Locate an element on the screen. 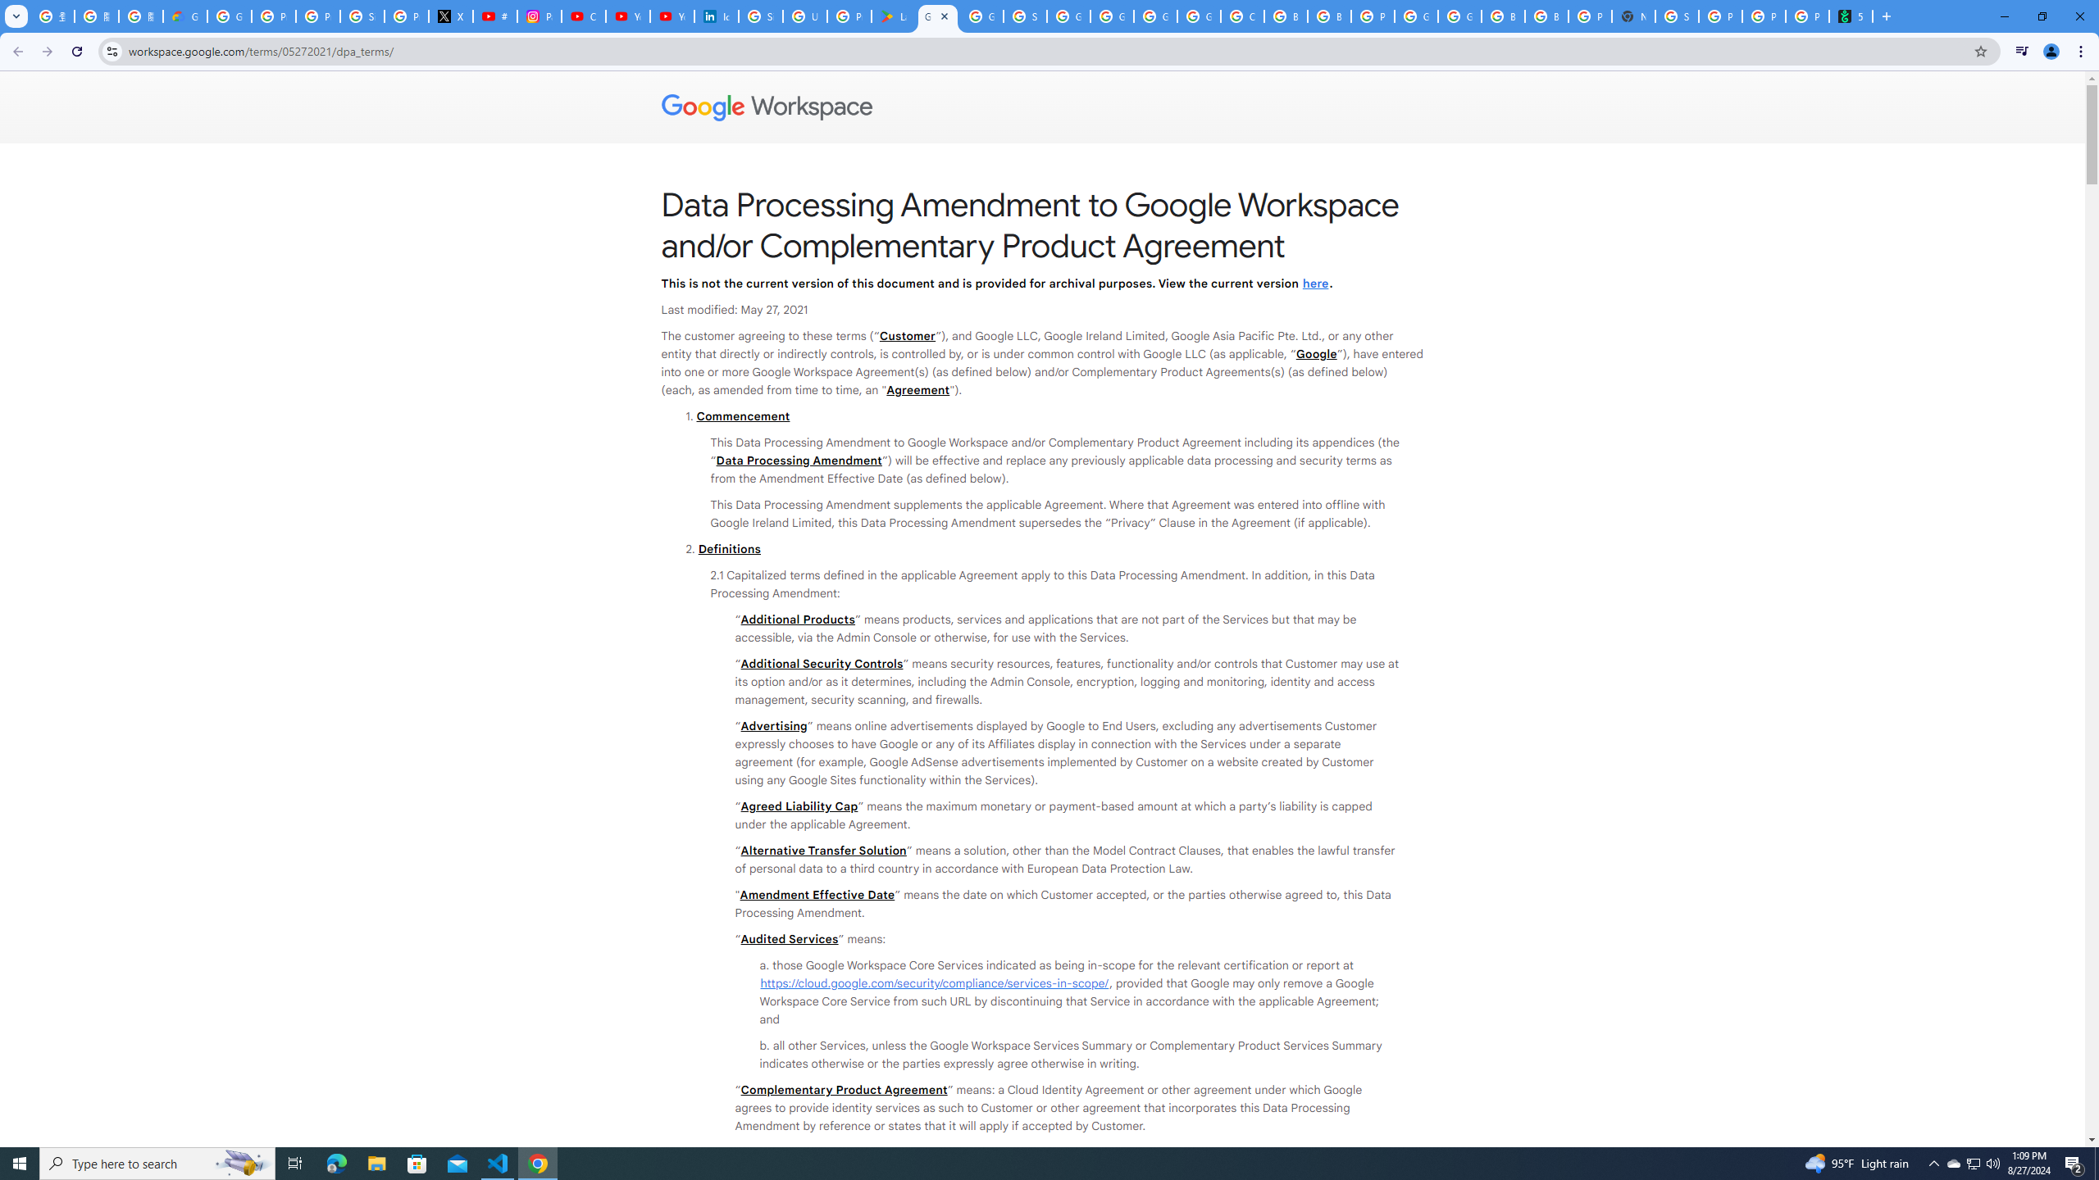  Forward is located at coordinates (47, 52).